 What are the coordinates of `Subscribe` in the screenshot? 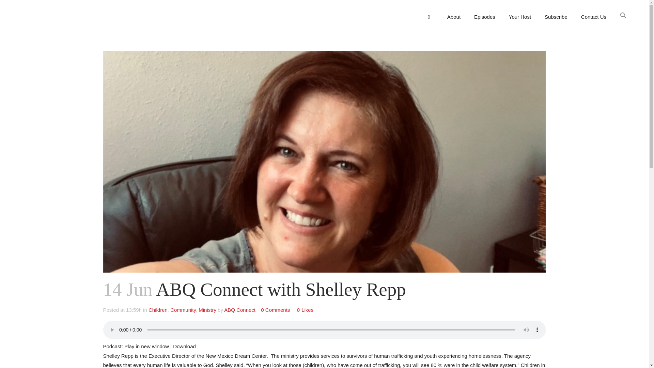 It's located at (556, 17).